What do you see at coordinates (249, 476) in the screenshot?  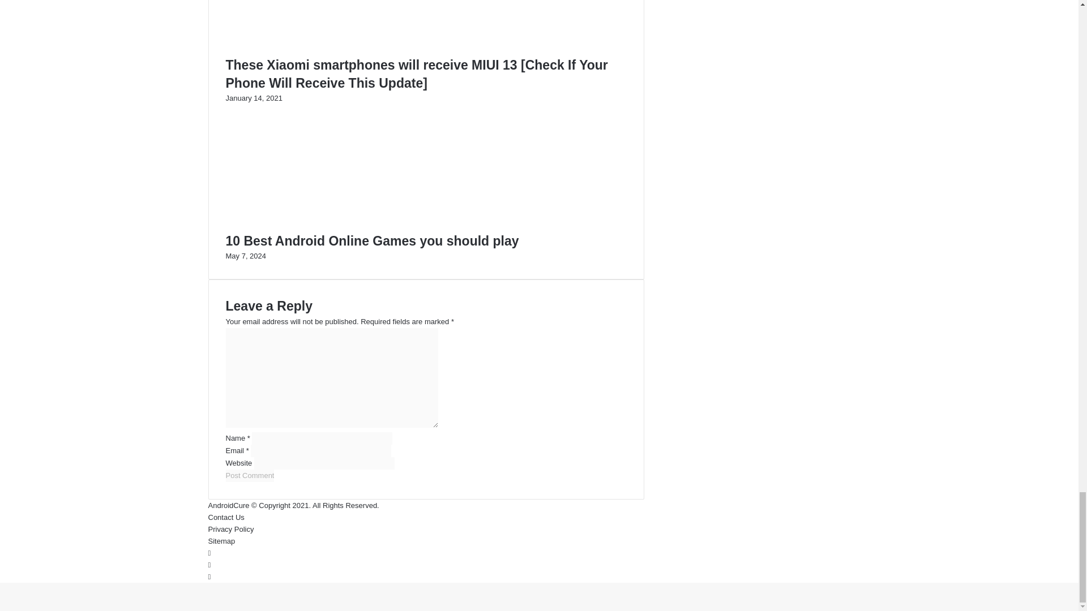 I see `Post Comment` at bounding box center [249, 476].